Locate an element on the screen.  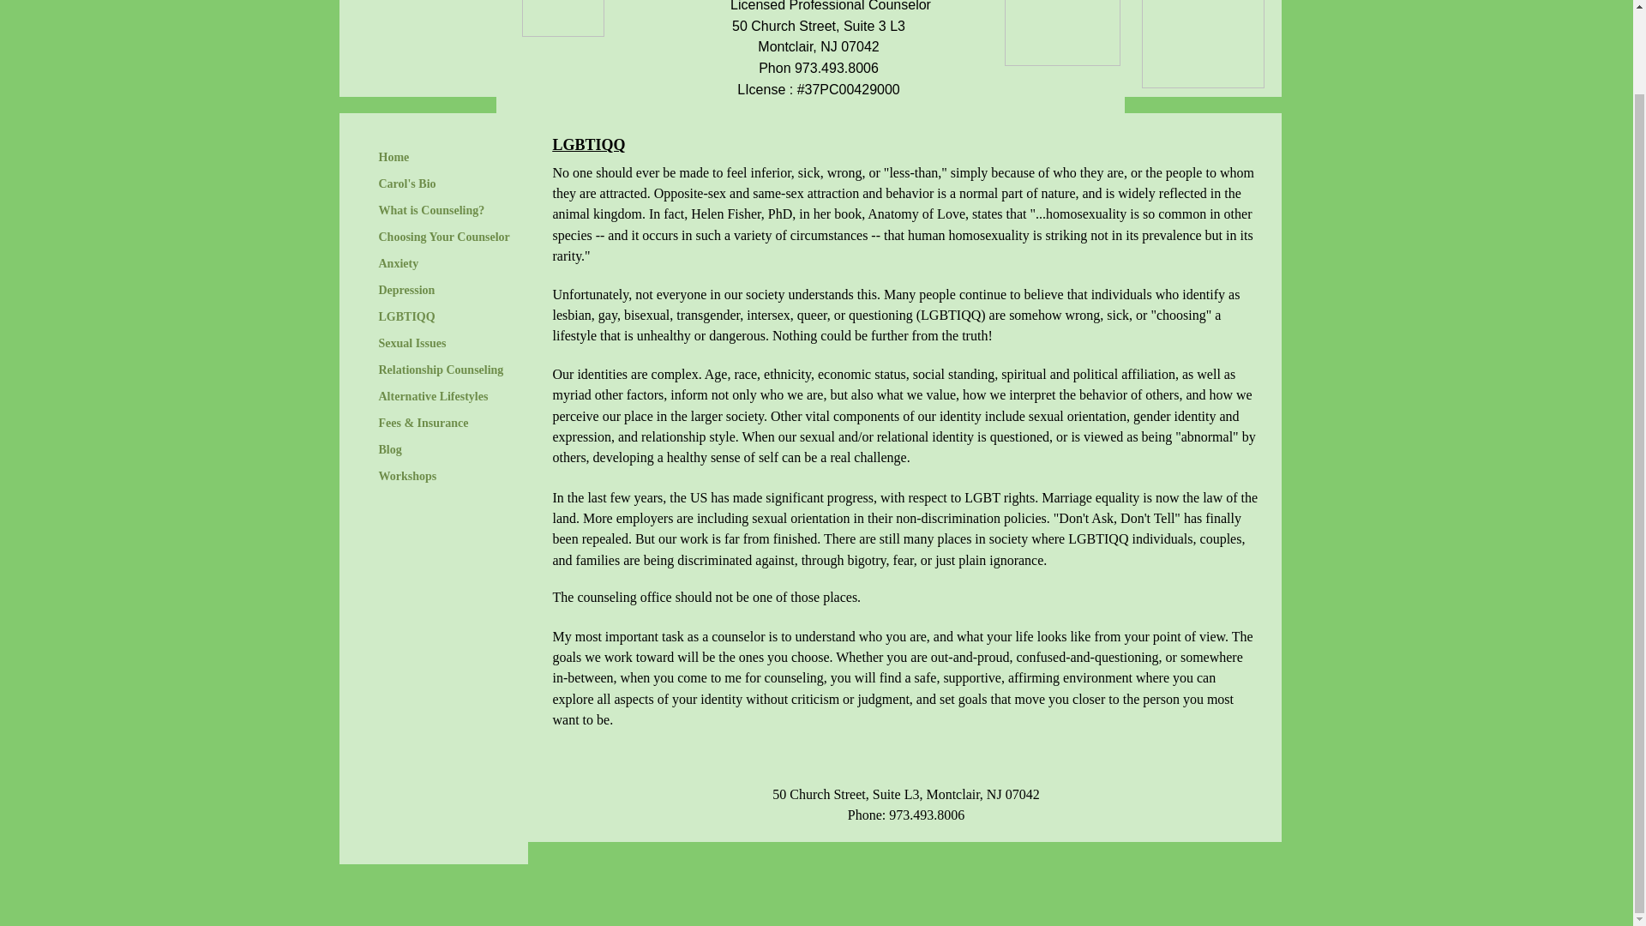
Depression is located at coordinates (407, 291).